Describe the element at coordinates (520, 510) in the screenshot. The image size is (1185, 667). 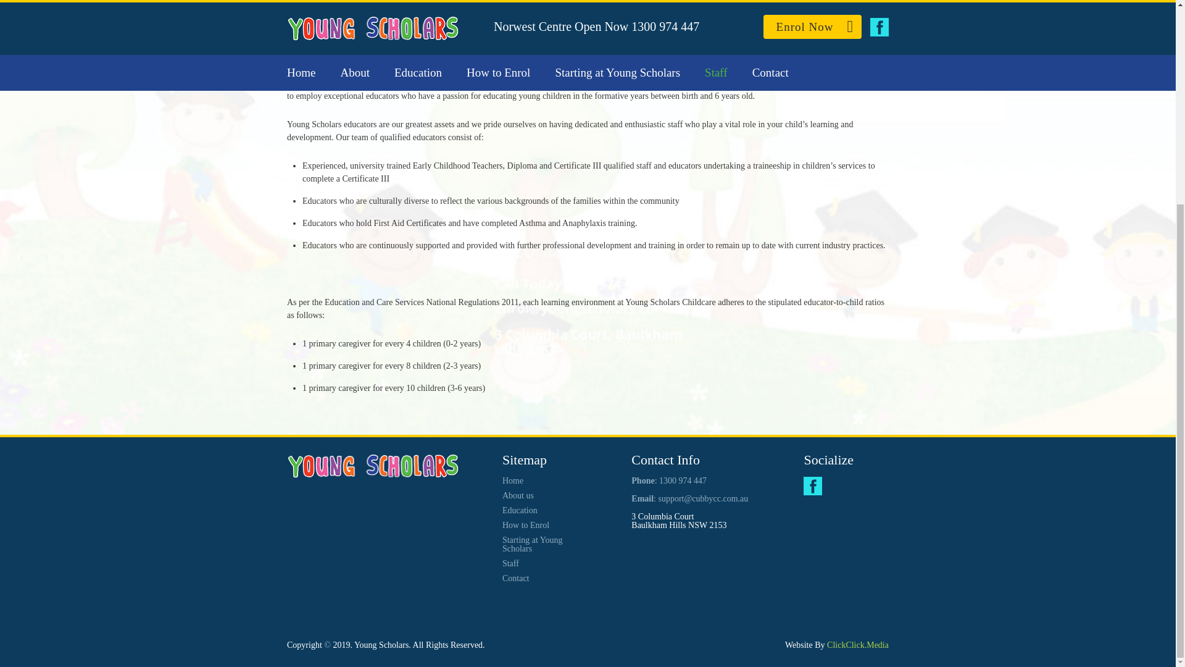
I see `Education` at that location.